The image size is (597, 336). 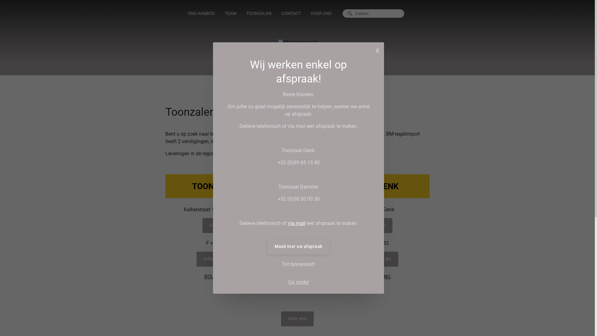 What do you see at coordinates (321, 14) in the screenshot?
I see `OVER ONS` at bounding box center [321, 14].